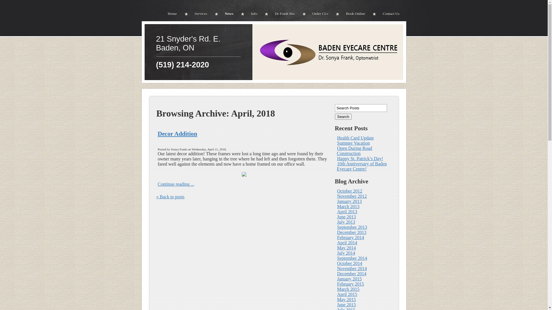 Image resolution: width=552 pixels, height=310 pixels. What do you see at coordinates (343, 117) in the screenshot?
I see `Search` at bounding box center [343, 117].